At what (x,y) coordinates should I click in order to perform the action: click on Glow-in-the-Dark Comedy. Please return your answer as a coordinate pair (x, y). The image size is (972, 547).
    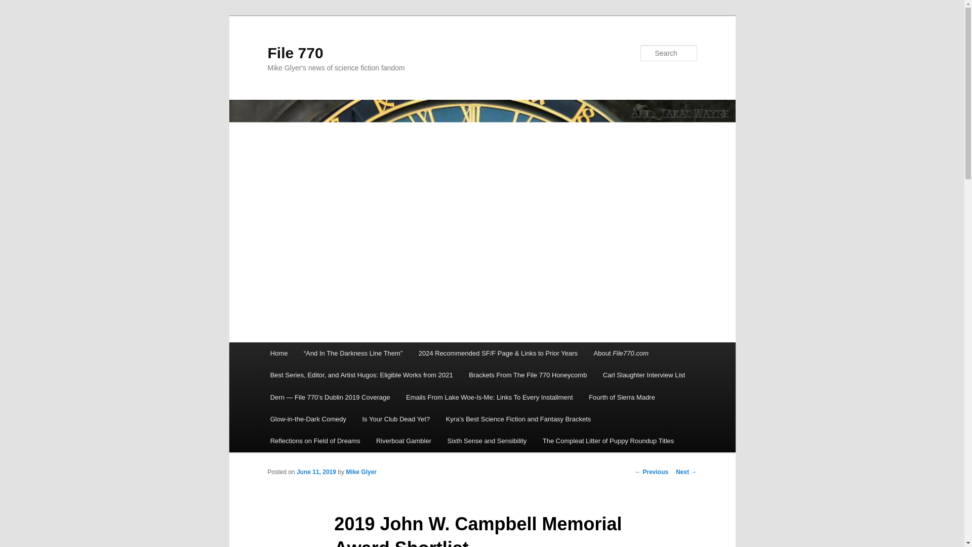
    Looking at the image, I should click on (308, 418).